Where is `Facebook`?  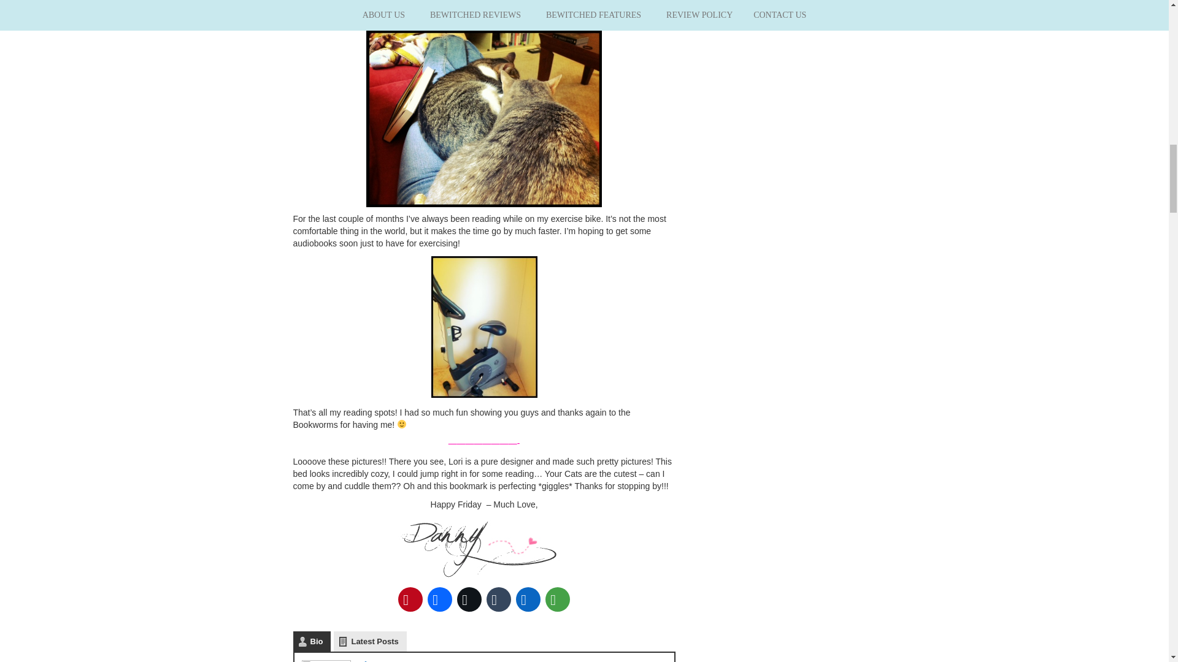
Facebook is located at coordinates (440, 599).